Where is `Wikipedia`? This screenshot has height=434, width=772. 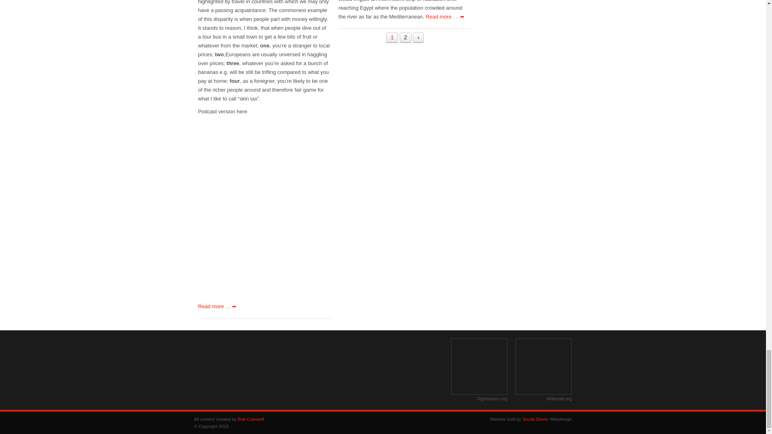
Wikipedia is located at coordinates (415, 369).